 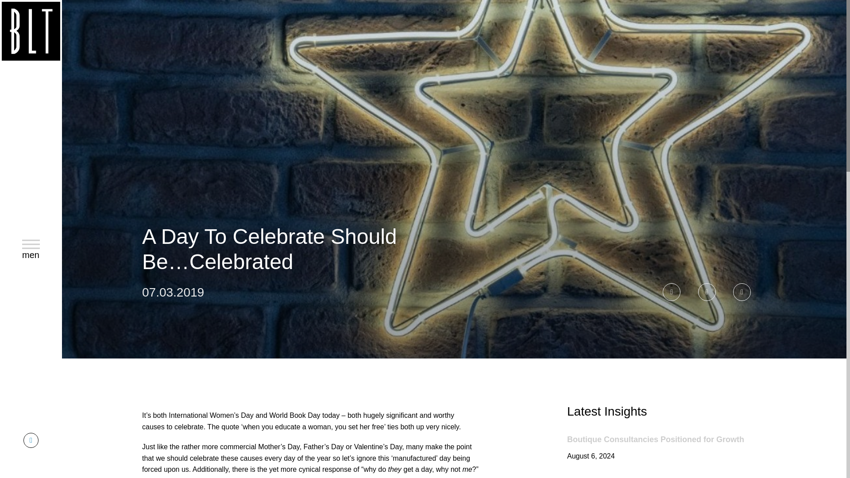 I want to click on Share with Facebook, so click(x=742, y=292).